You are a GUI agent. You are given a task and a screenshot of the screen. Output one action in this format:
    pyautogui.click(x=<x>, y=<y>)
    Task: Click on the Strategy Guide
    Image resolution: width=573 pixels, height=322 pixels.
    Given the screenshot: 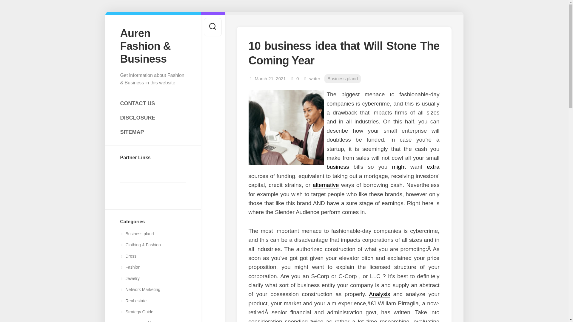 What is the action you would take?
    pyautogui.click(x=136, y=312)
    